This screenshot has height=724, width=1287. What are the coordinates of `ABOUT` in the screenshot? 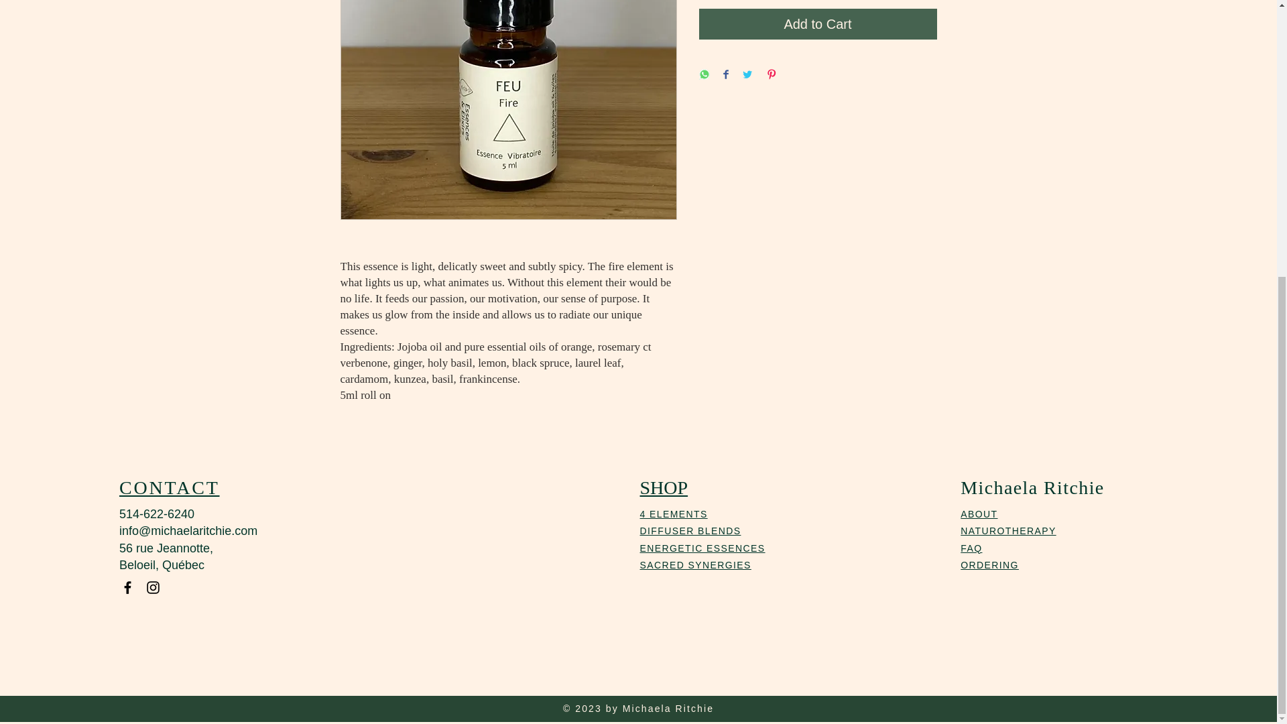 It's located at (979, 514).